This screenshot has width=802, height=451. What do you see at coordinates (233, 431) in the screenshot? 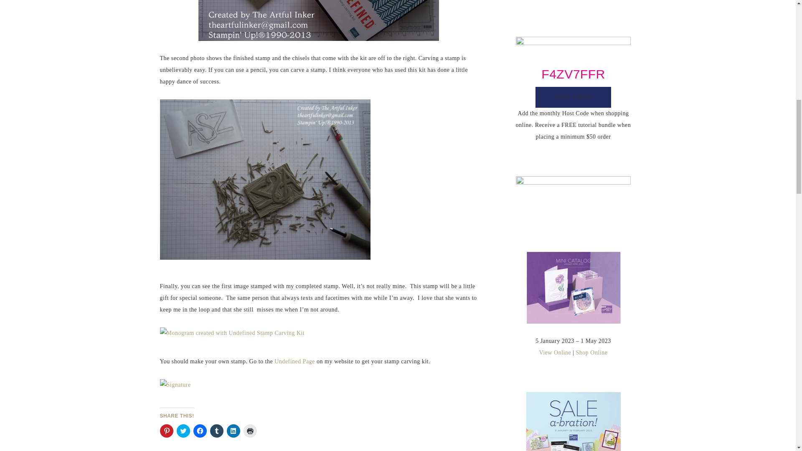
I see `Click to share on LinkedIn` at bounding box center [233, 431].